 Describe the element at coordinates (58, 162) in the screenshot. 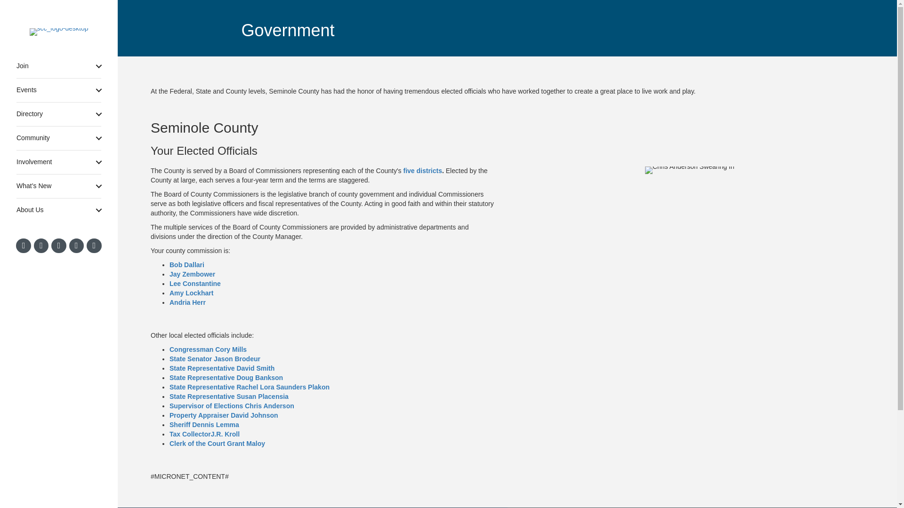

I see `Involvement` at that location.